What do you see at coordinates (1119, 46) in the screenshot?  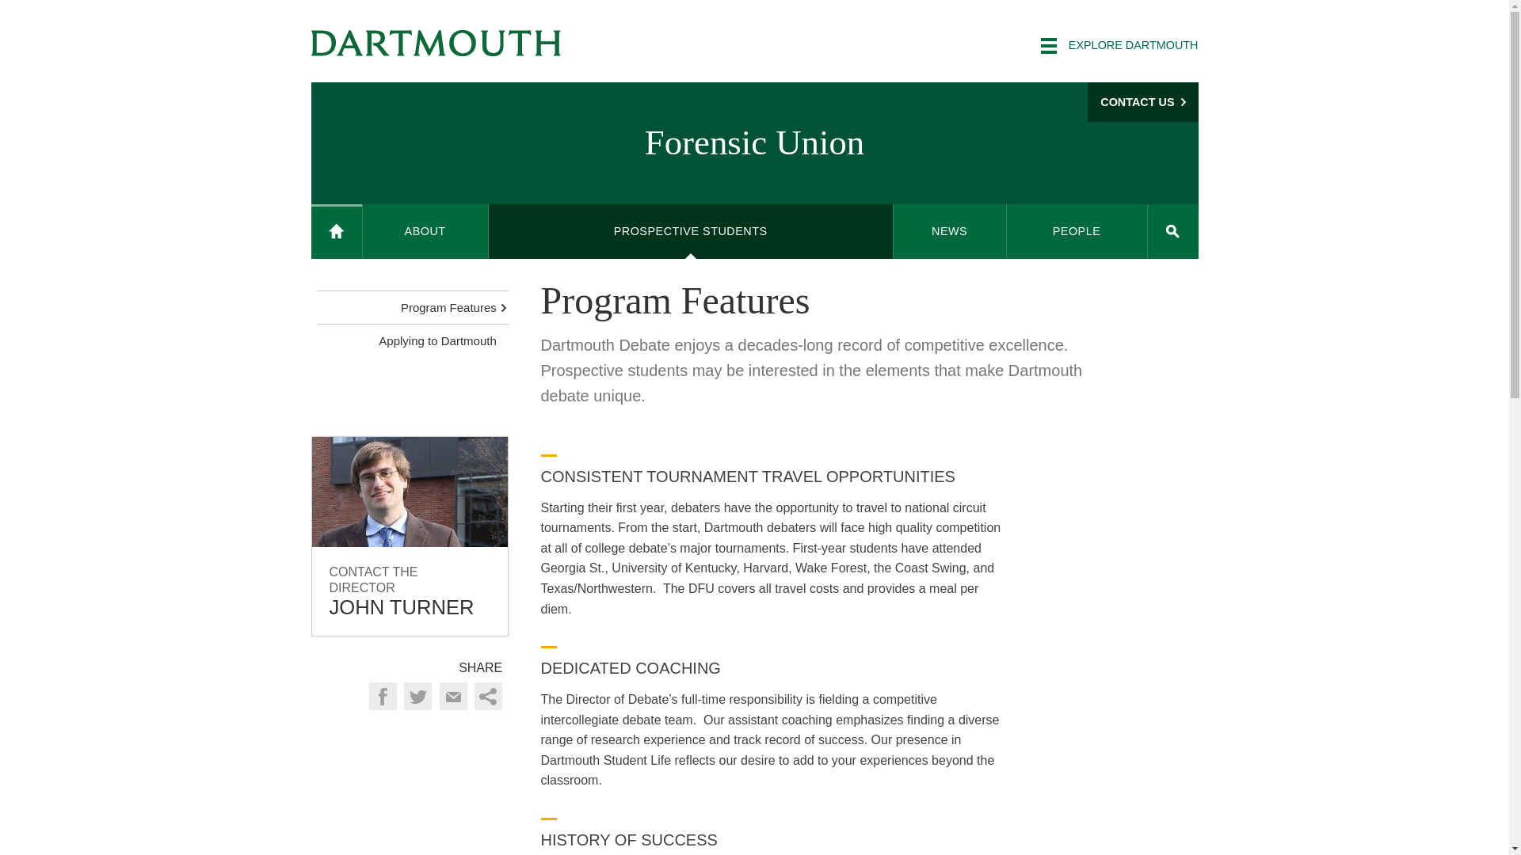 I see `EXPLORE DARTMOUTH` at bounding box center [1119, 46].